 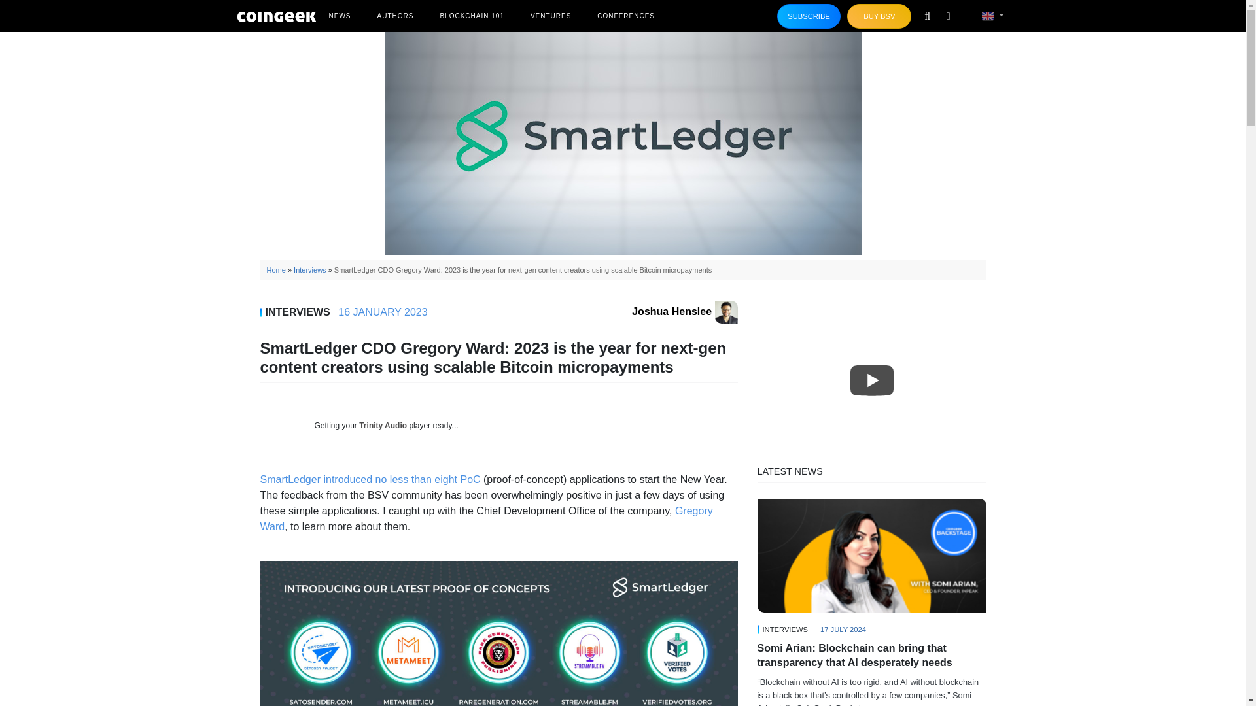 I want to click on SmartLedger introduced no less than eight PoC, so click(x=370, y=479).